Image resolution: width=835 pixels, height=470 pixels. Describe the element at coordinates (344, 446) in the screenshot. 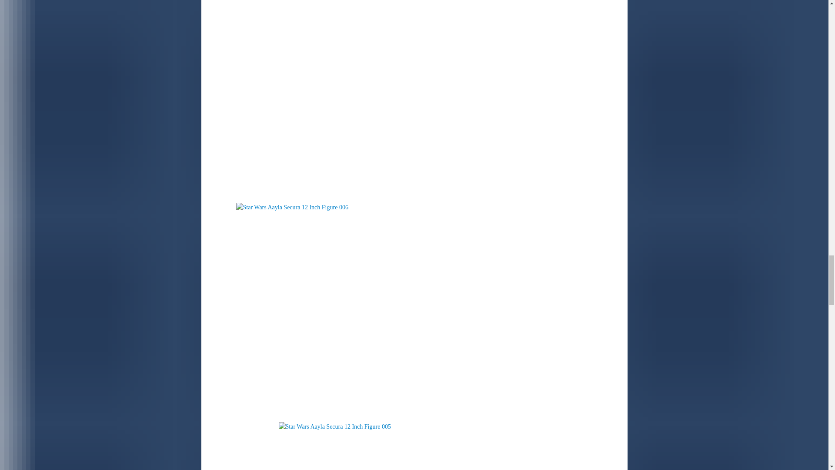

I see `Star Wars Aayla Secura 12 Inch Figure 005` at that location.